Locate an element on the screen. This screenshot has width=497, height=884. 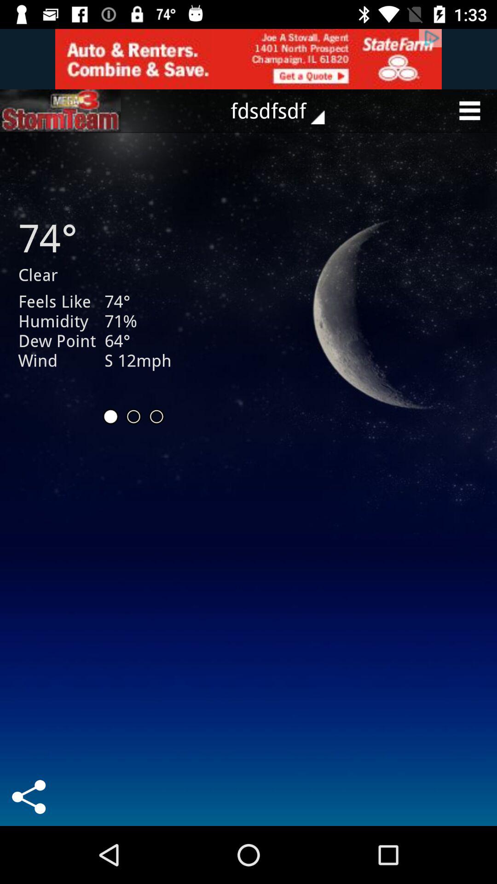
advertiser banner is located at coordinates (248, 59).